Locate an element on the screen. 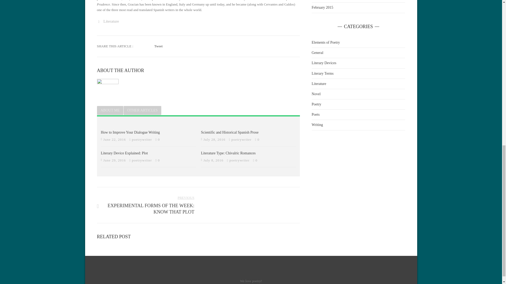  0 is located at coordinates (159, 160).